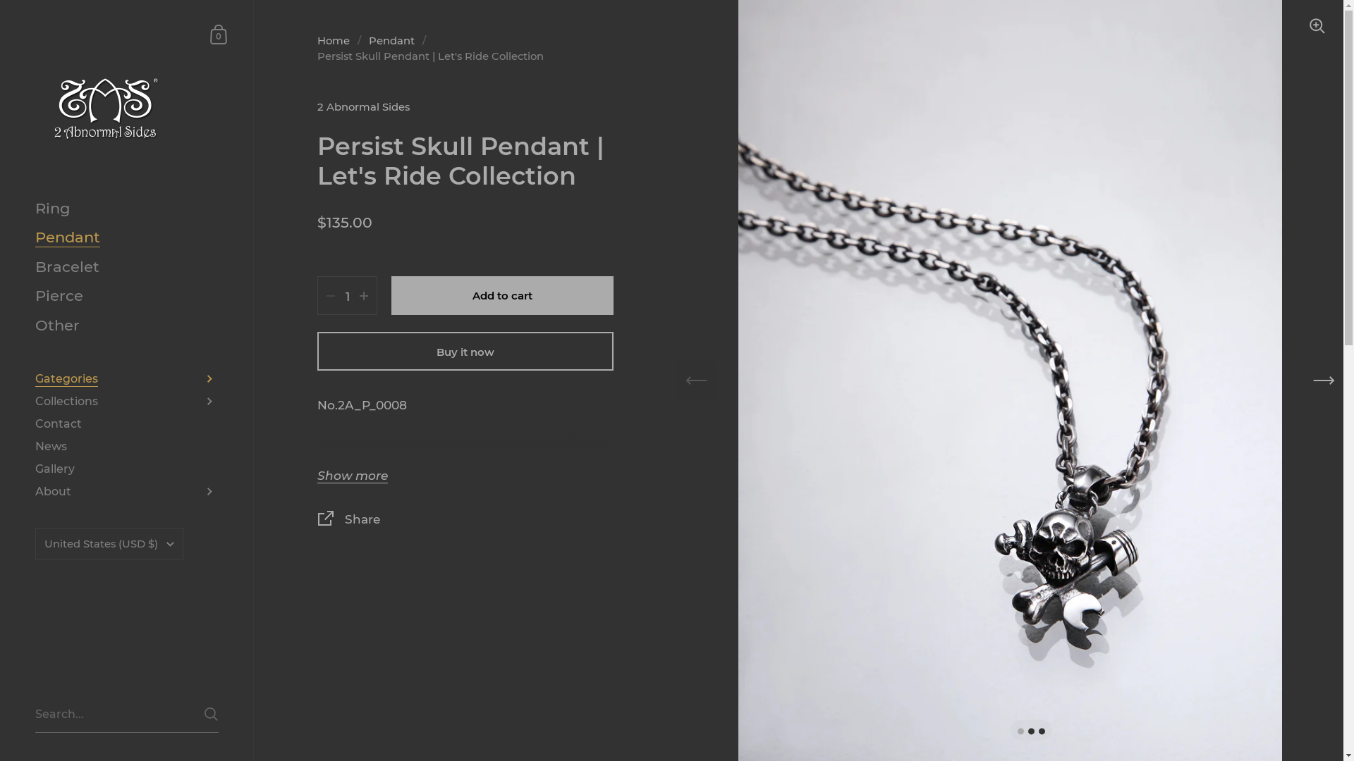 Image resolution: width=1354 pixels, height=761 pixels. I want to click on Show more, so click(353, 476).